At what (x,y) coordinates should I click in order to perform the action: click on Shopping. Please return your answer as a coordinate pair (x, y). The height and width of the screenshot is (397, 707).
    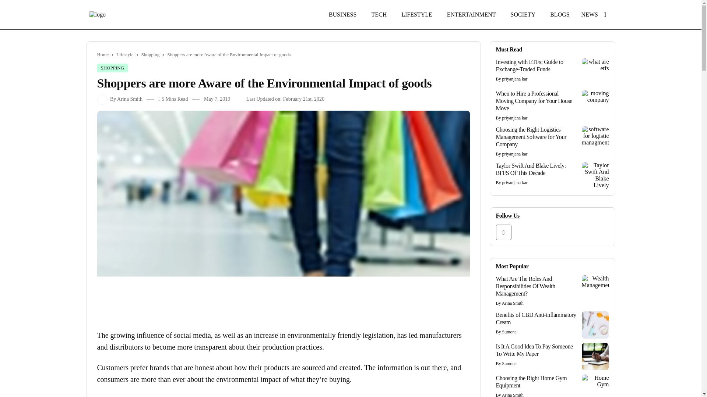
    Looking at the image, I should click on (150, 54).